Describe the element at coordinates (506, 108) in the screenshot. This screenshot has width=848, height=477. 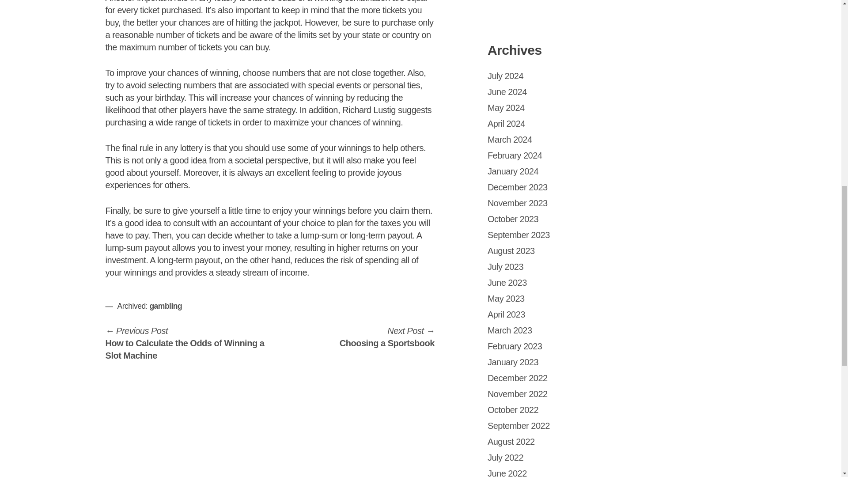
I see `July 2024` at that location.